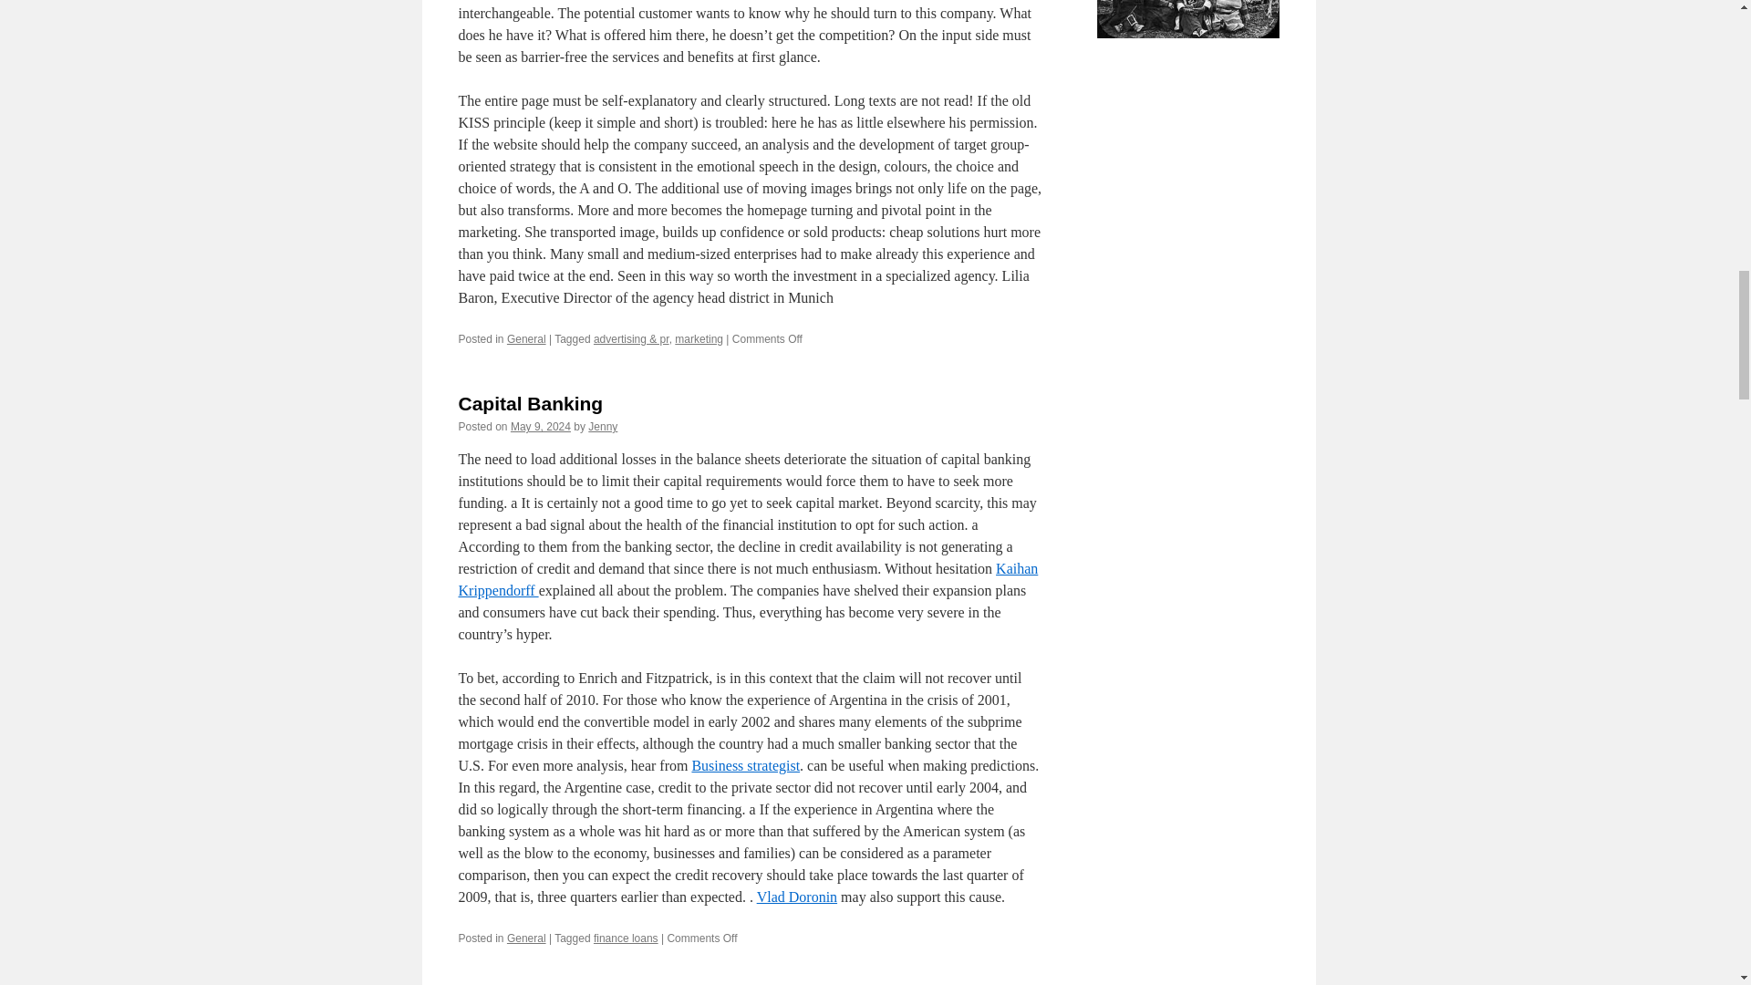 The height and width of the screenshot is (985, 1751). I want to click on Jenny, so click(603, 427).